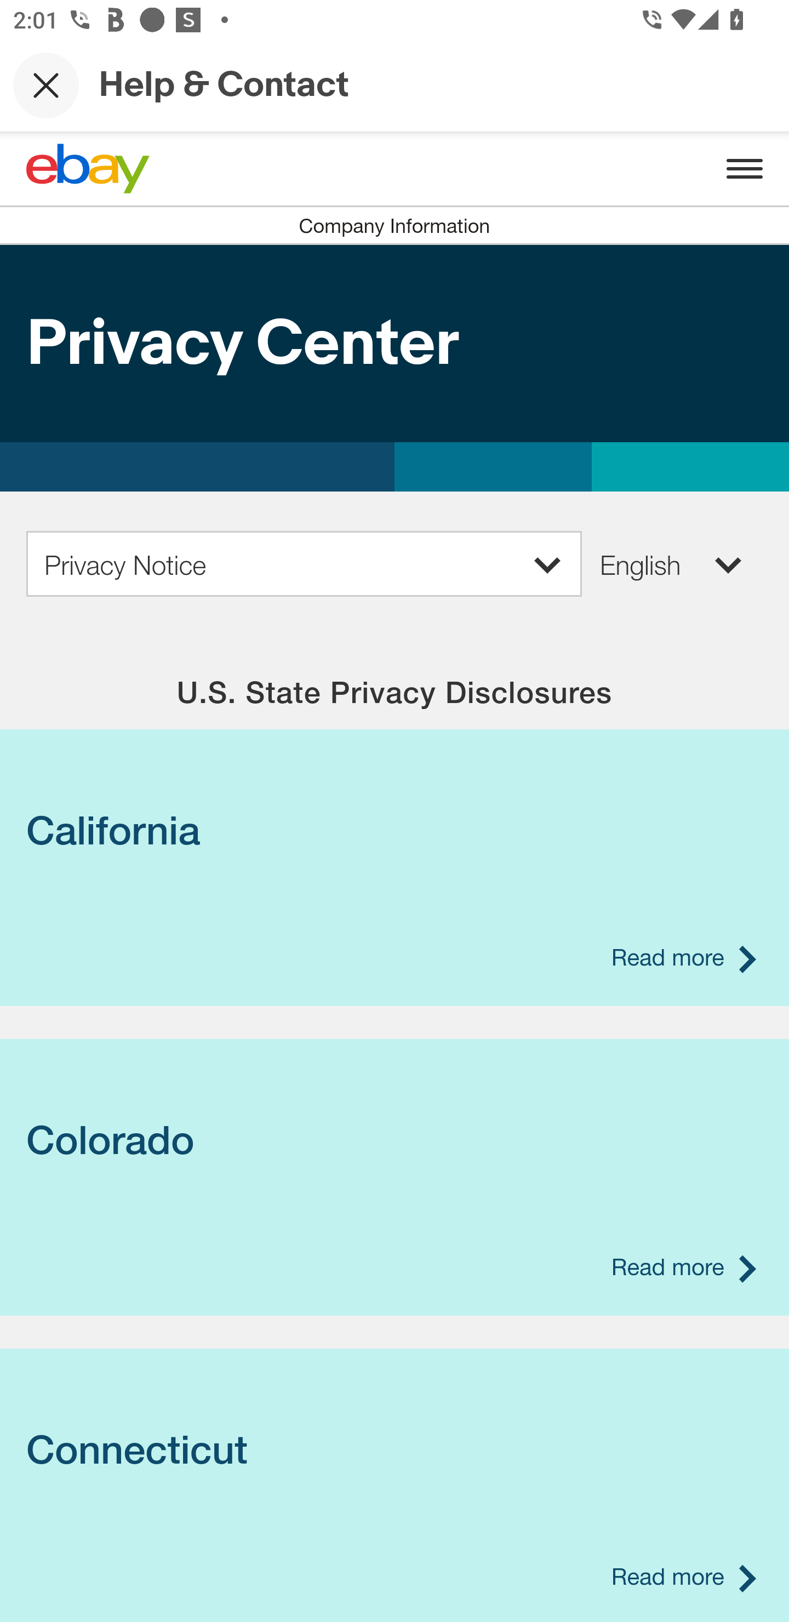  I want to click on Home, so click(88, 169).